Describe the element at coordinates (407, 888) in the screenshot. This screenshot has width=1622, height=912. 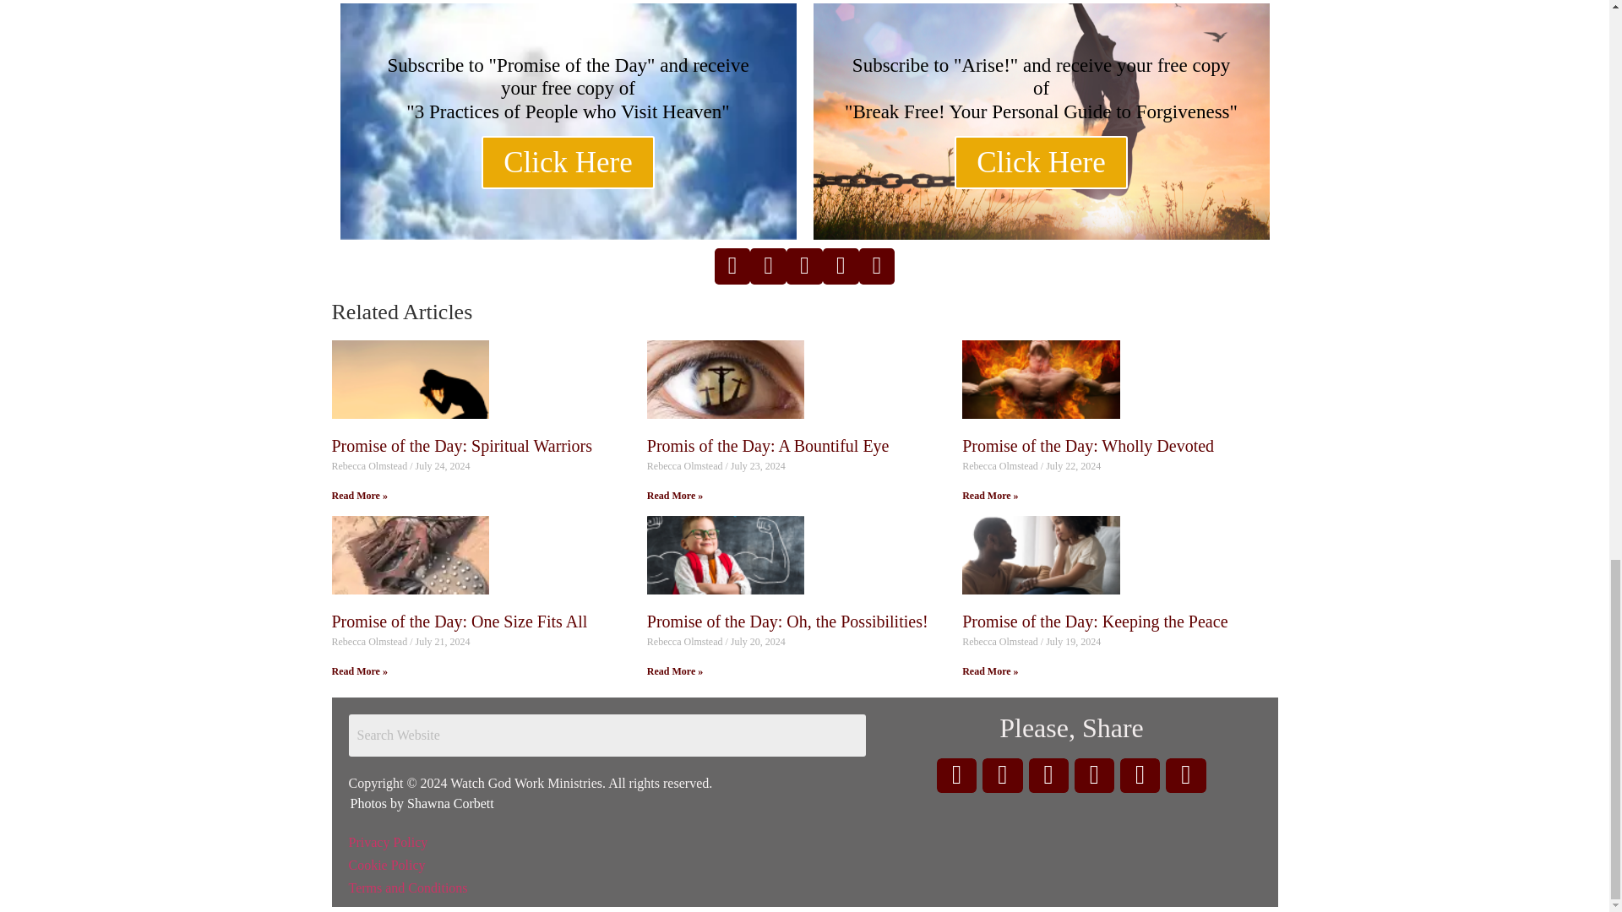
I see `Terms and Conditions ` at that location.